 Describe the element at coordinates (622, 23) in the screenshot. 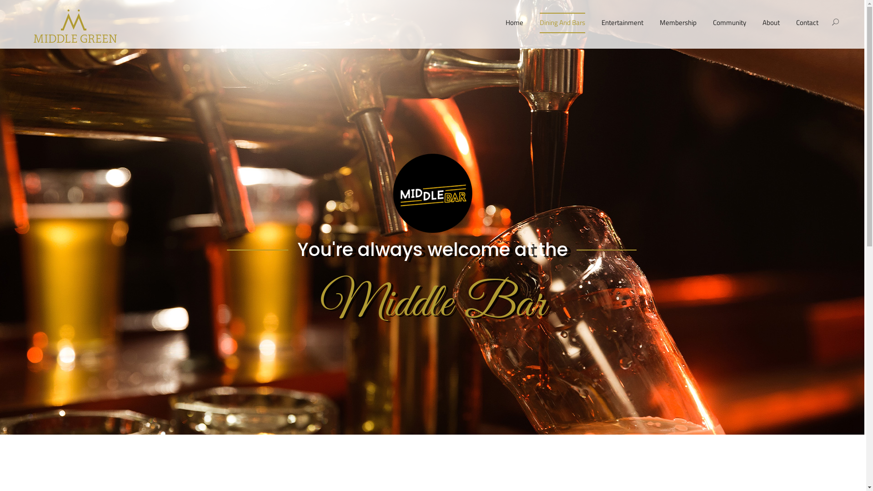

I see `Entertainment` at that location.